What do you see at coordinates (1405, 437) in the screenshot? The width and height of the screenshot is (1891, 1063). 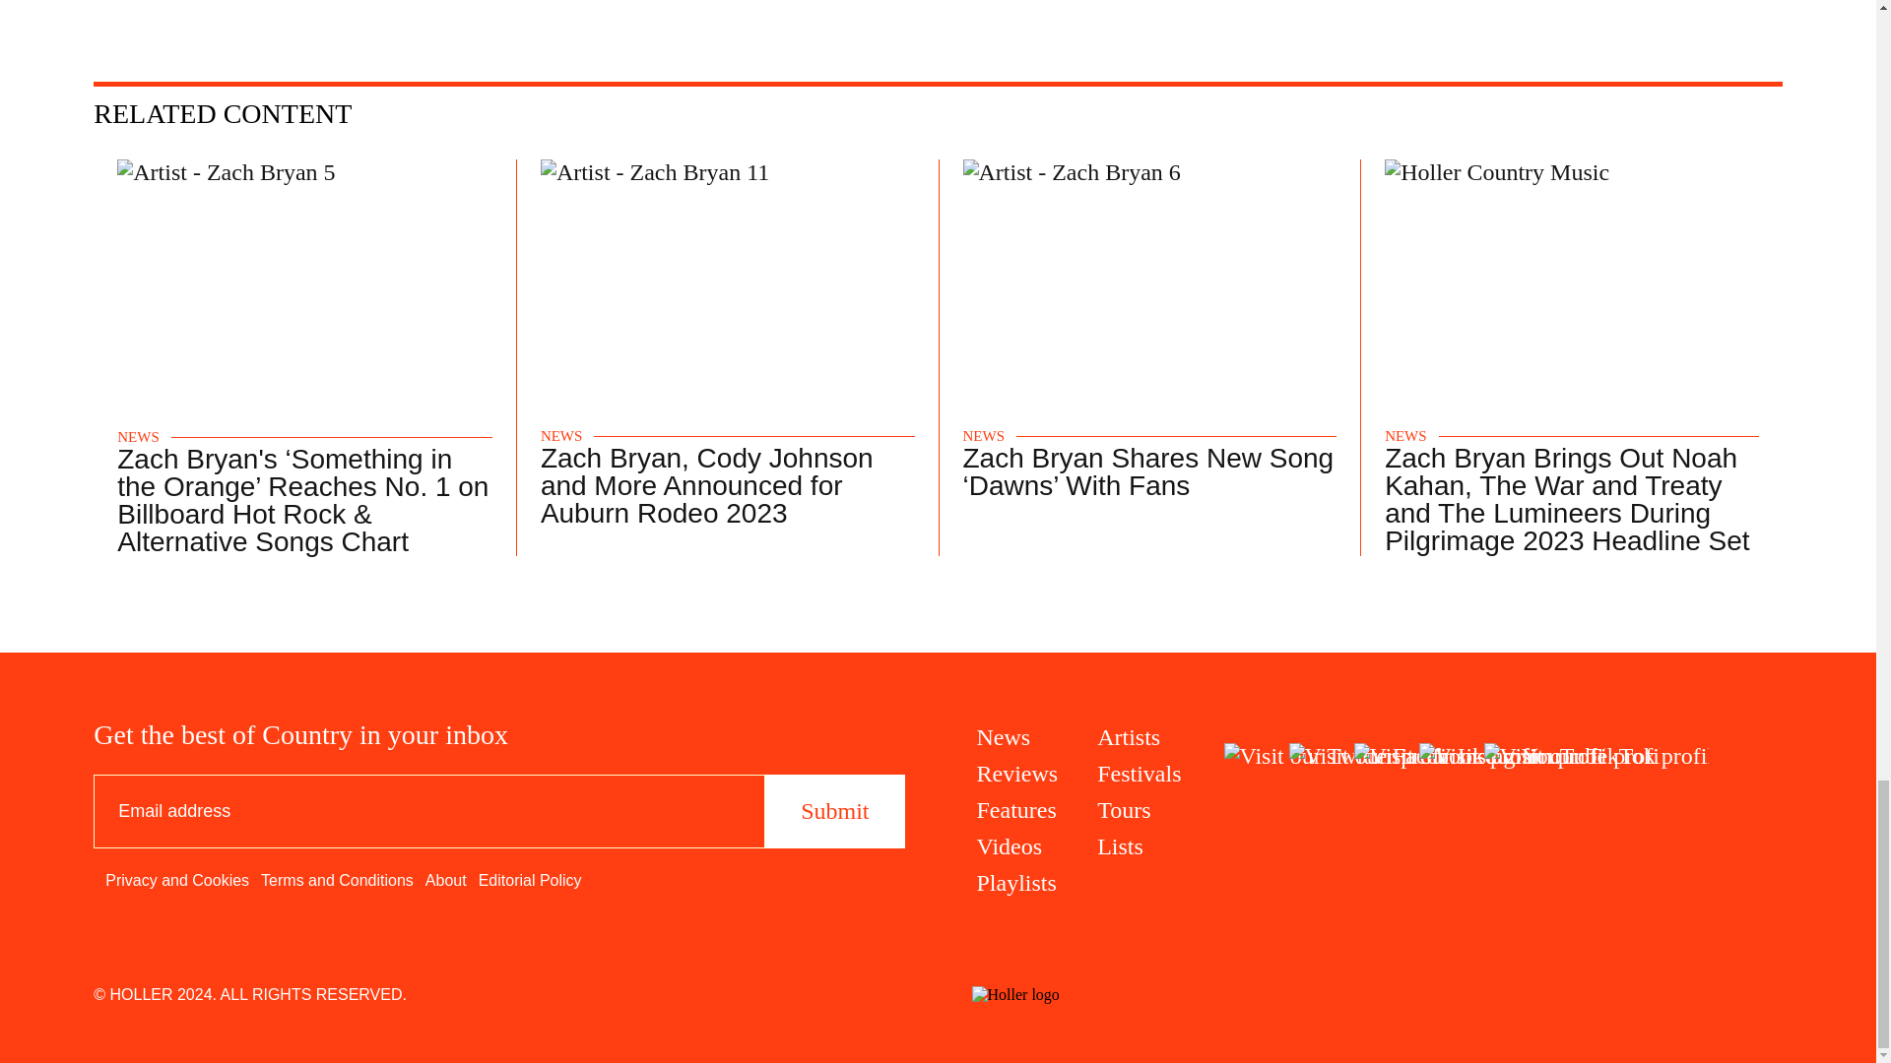 I see `NEWS` at bounding box center [1405, 437].